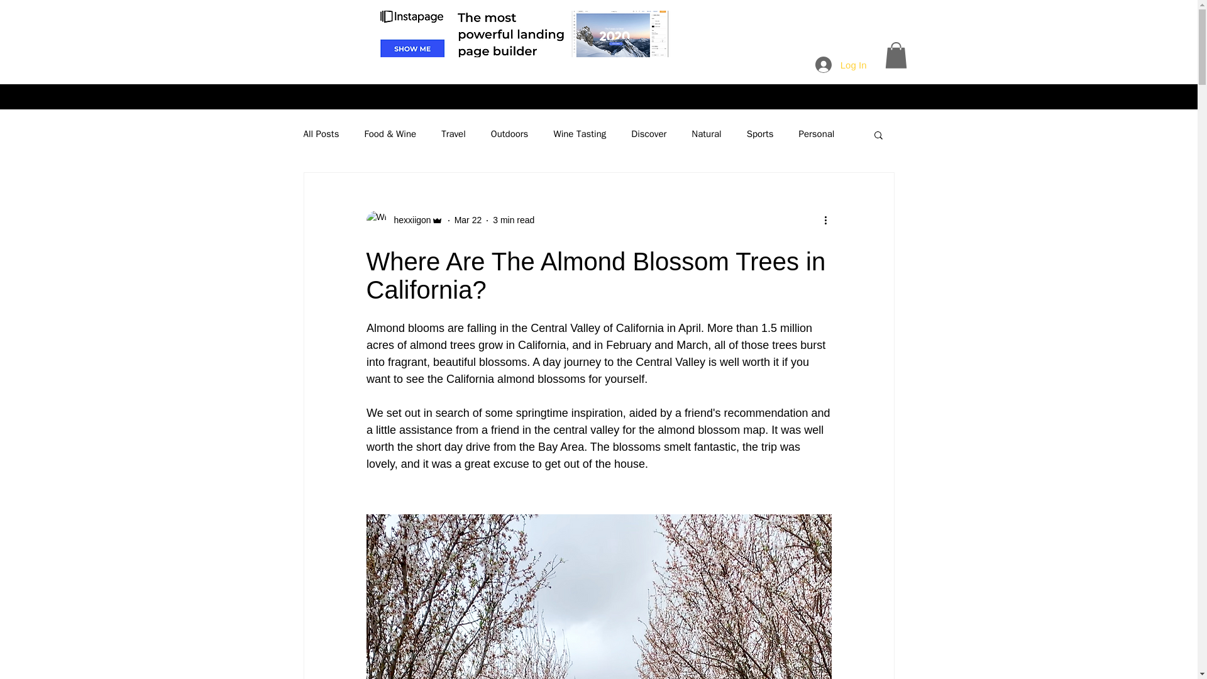 Image resolution: width=1207 pixels, height=679 pixels. I want to click on Wine Tasting, so click(579, 134).